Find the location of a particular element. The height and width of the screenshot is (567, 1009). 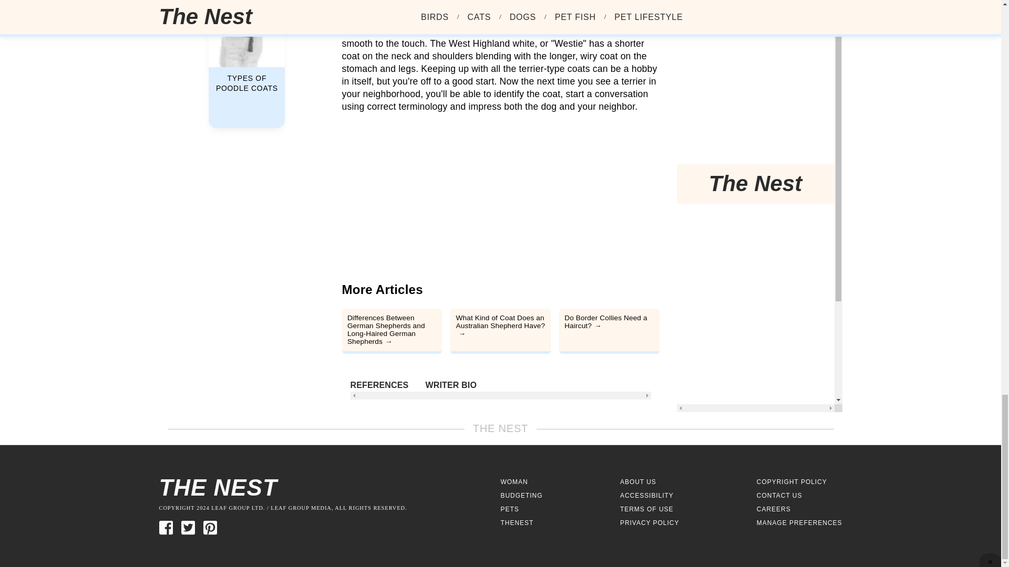

THENEST is located at coordinates (517, 523).